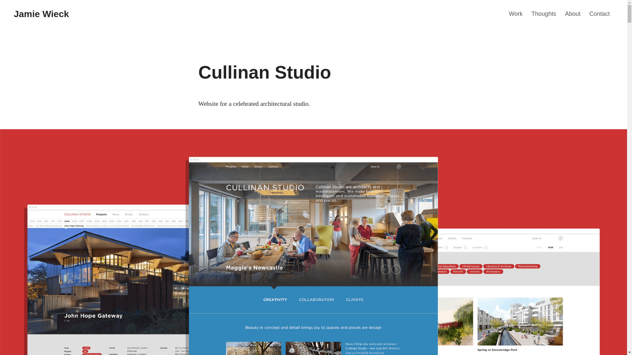 This screenshot has height=355, width=632. Describe the element at coordinates (41, 14) in the screenshot. I see `Jamie Wieck` at that location.